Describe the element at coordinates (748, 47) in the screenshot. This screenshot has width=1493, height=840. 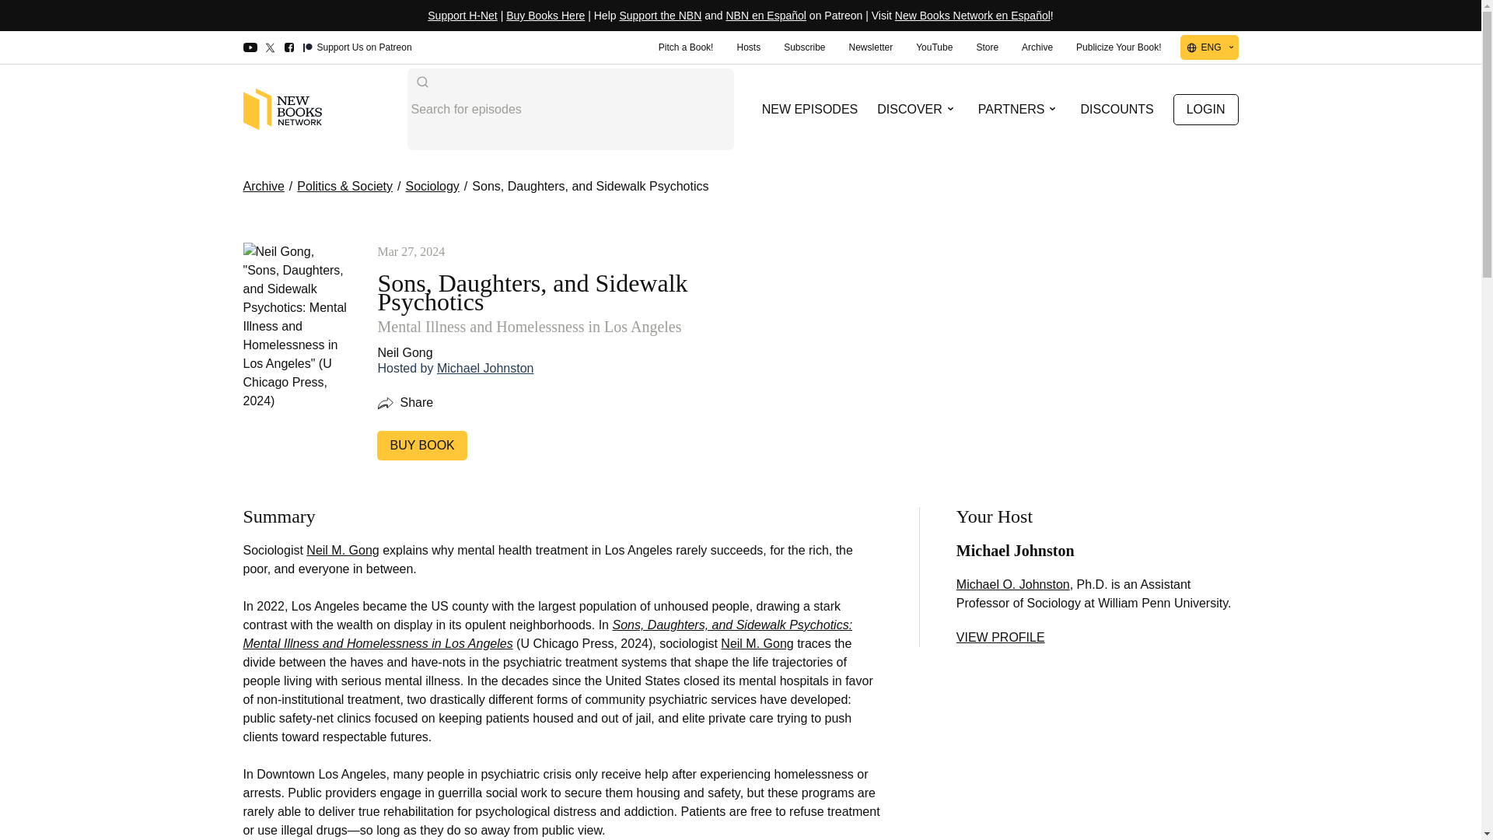
I see `Hosts` at that location.